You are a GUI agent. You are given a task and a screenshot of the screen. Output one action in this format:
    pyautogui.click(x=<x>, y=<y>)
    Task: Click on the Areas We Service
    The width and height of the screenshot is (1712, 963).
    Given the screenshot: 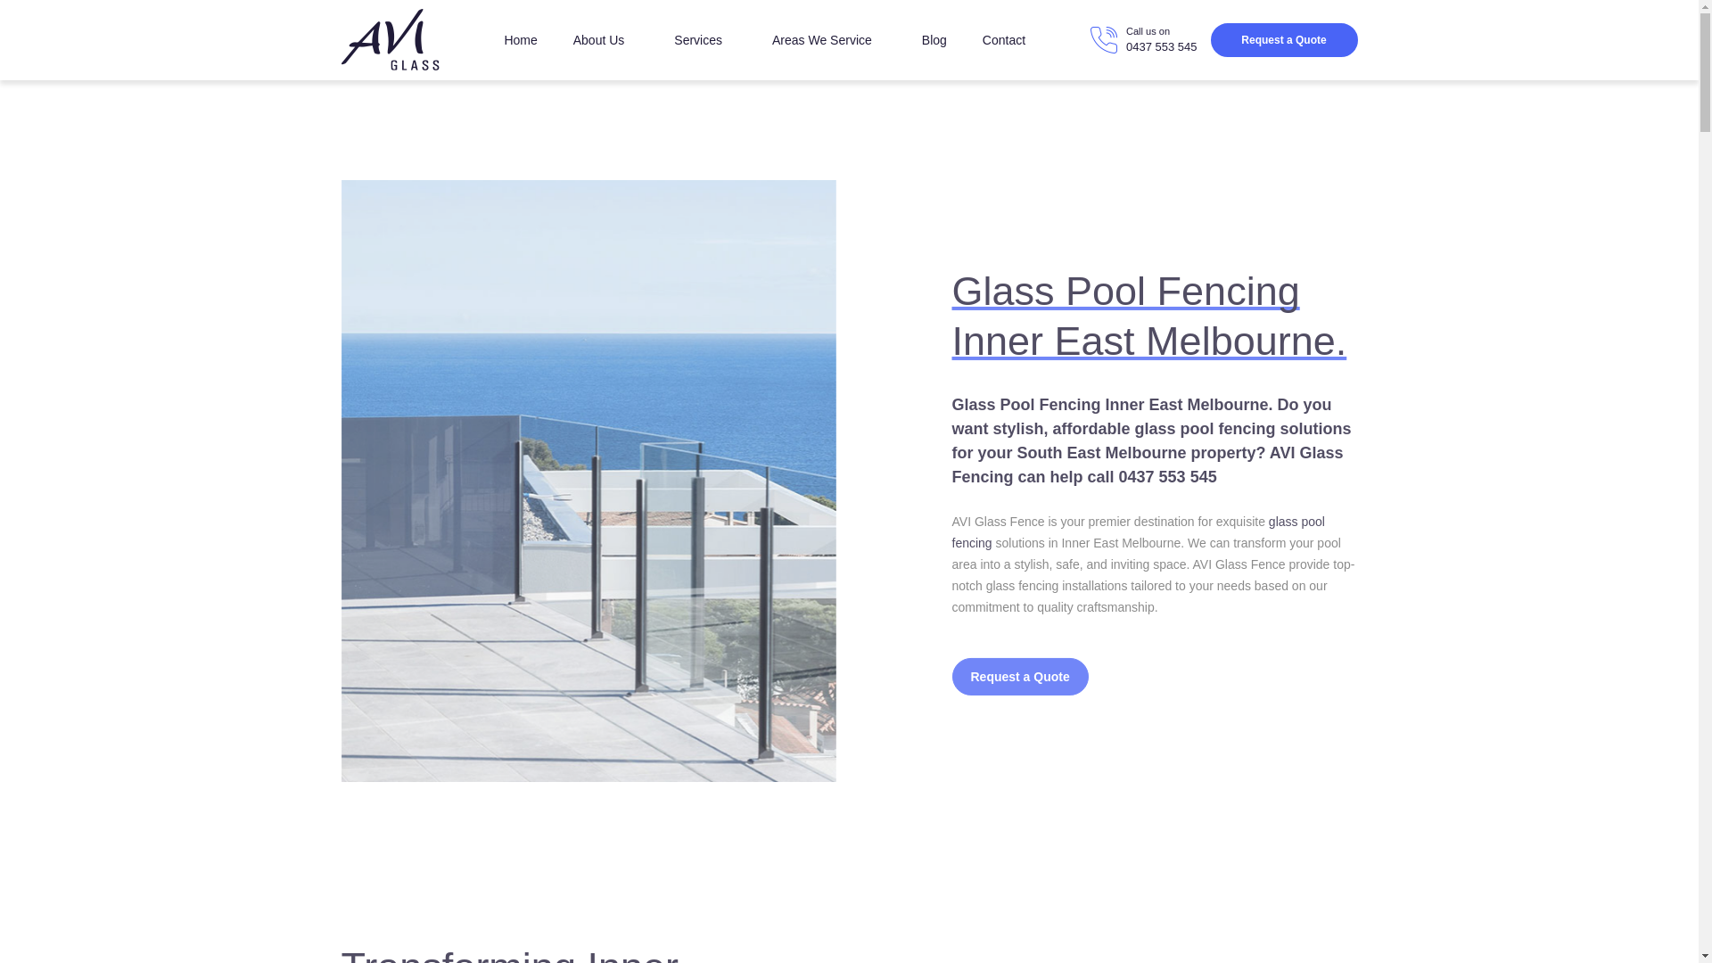 What is the action you would take?
    pyautogui.click(x=829, y=39)
    